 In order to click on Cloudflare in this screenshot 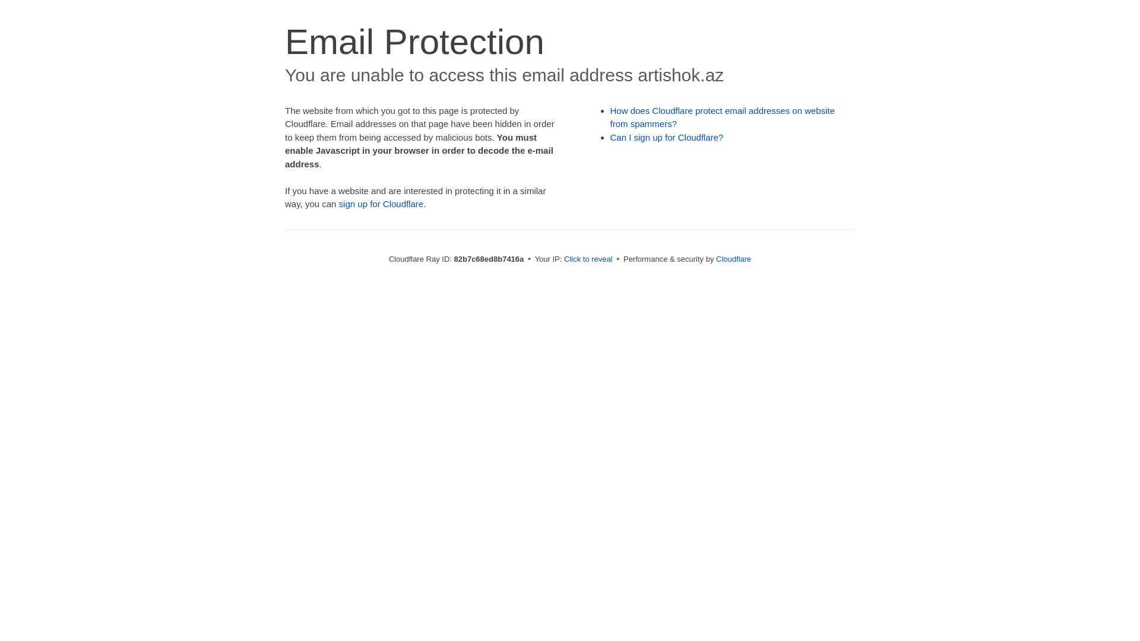, I will do `click(734, 259)`.